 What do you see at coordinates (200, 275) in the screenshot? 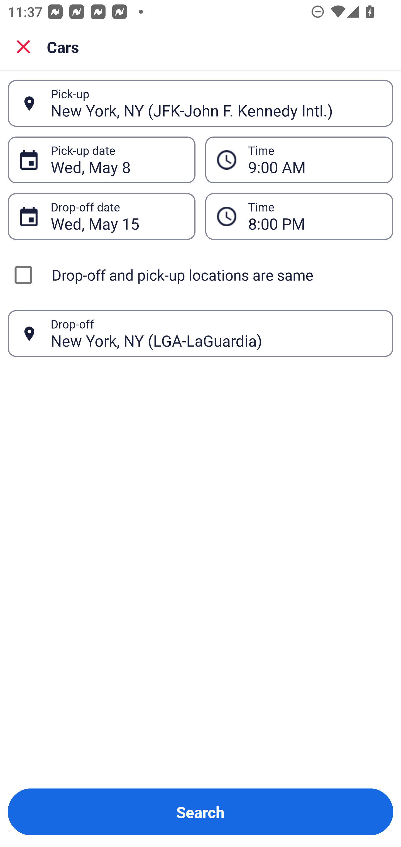
I see `Drop-off and pick-up locations are same` at bounding box center [200, 275].